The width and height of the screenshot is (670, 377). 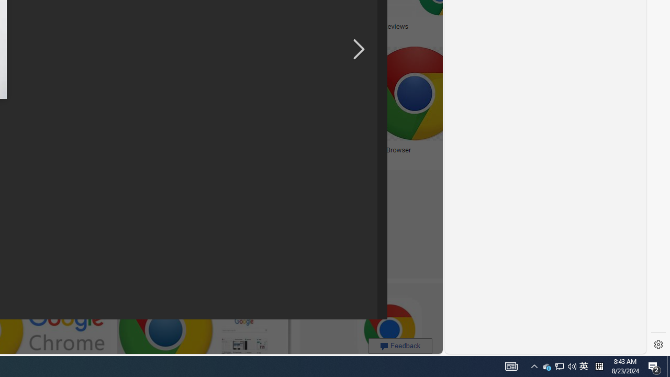 I want to click on What Is The Fastest Browser To Use With Windows 10Save, so click(x=285, y=106).